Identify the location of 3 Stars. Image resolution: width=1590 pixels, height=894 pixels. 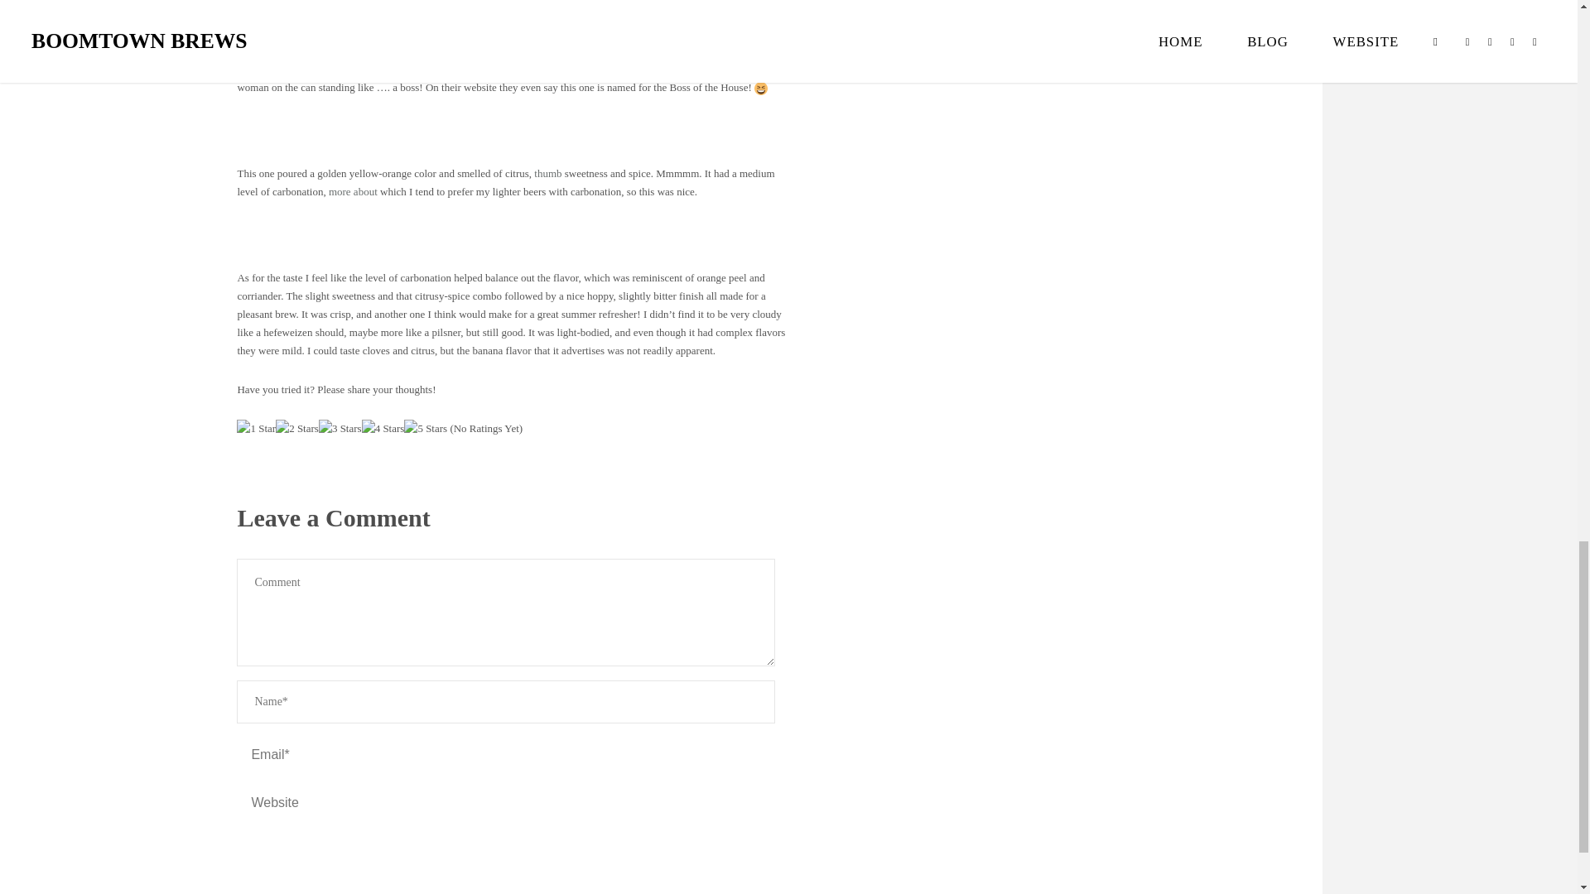
(340, 429).